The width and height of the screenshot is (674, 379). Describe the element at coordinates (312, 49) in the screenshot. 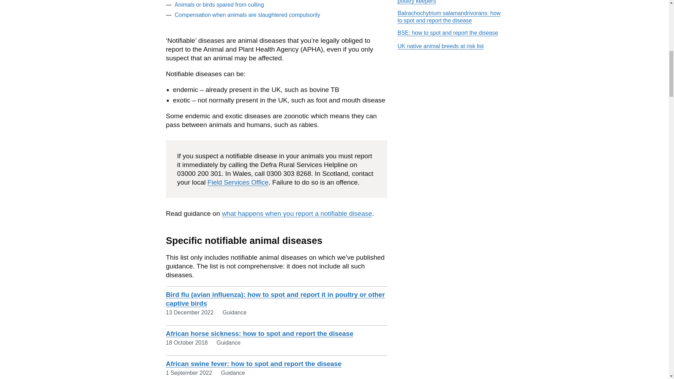

I see `Animal and Plant and Health Agency` at that location.